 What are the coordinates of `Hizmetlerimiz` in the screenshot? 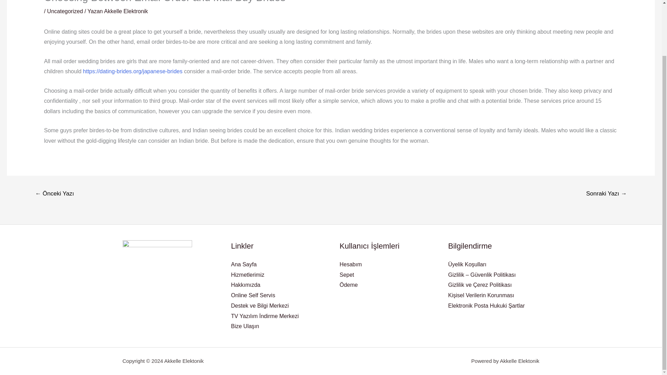 It's located at (247, 275).